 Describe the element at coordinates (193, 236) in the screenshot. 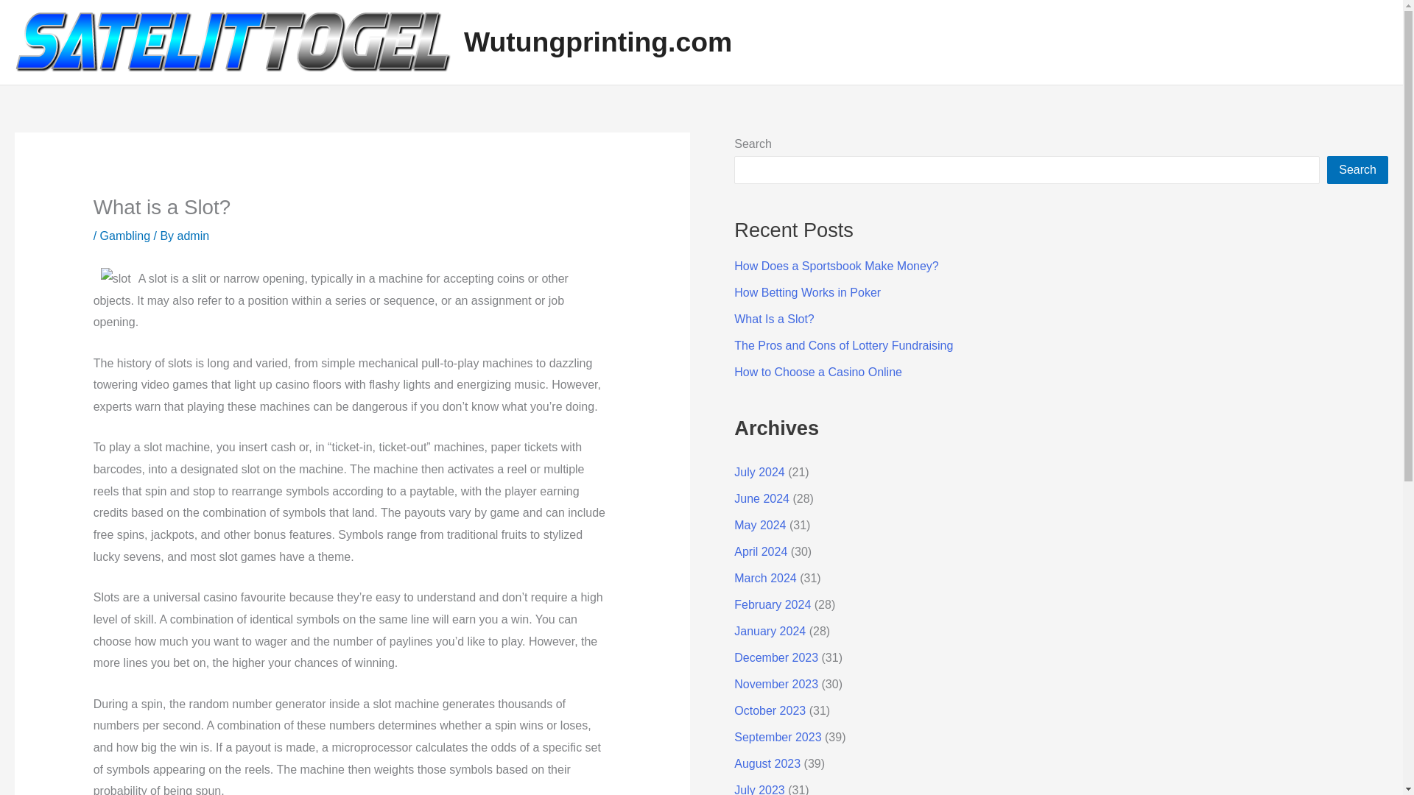

I see `View all posts by admin` at that location.